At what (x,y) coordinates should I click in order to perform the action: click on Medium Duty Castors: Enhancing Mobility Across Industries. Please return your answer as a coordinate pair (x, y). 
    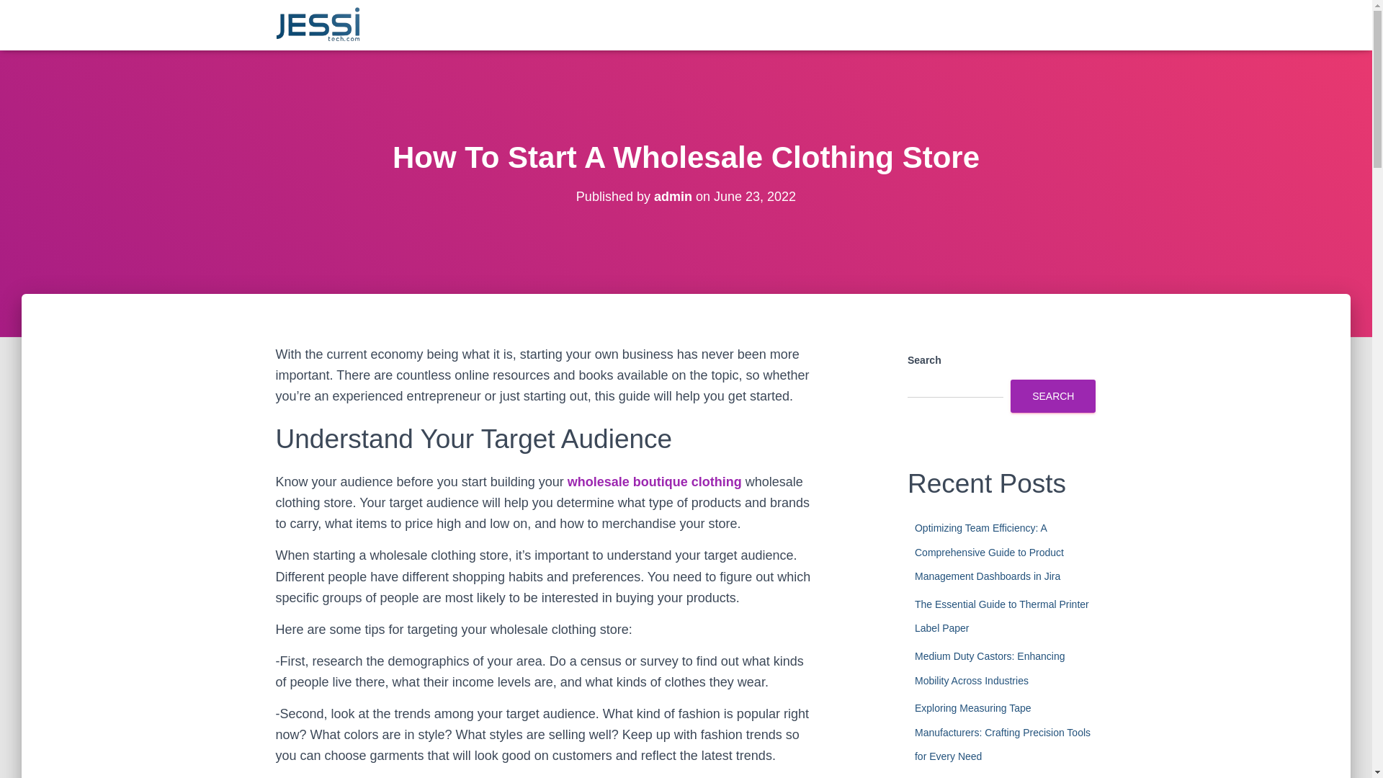
    Looking at the image, I should click on (990, 668).